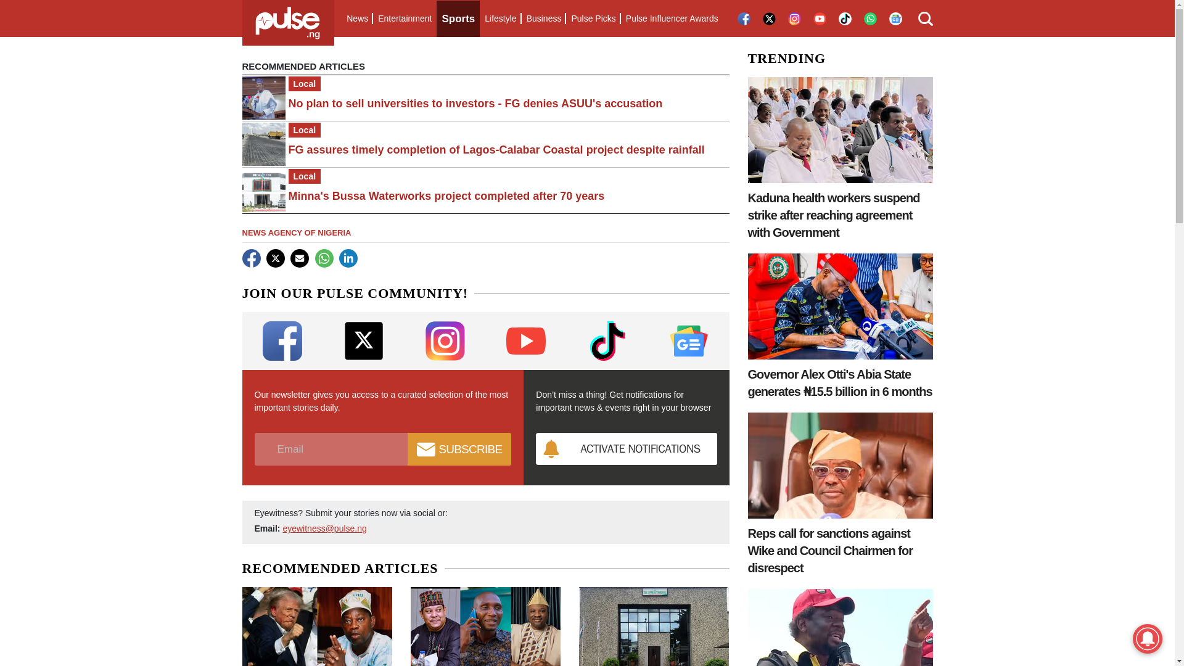  Describe the element at coordinates (499, 18) in the screenshot. I see `Lifestyle` at that location.